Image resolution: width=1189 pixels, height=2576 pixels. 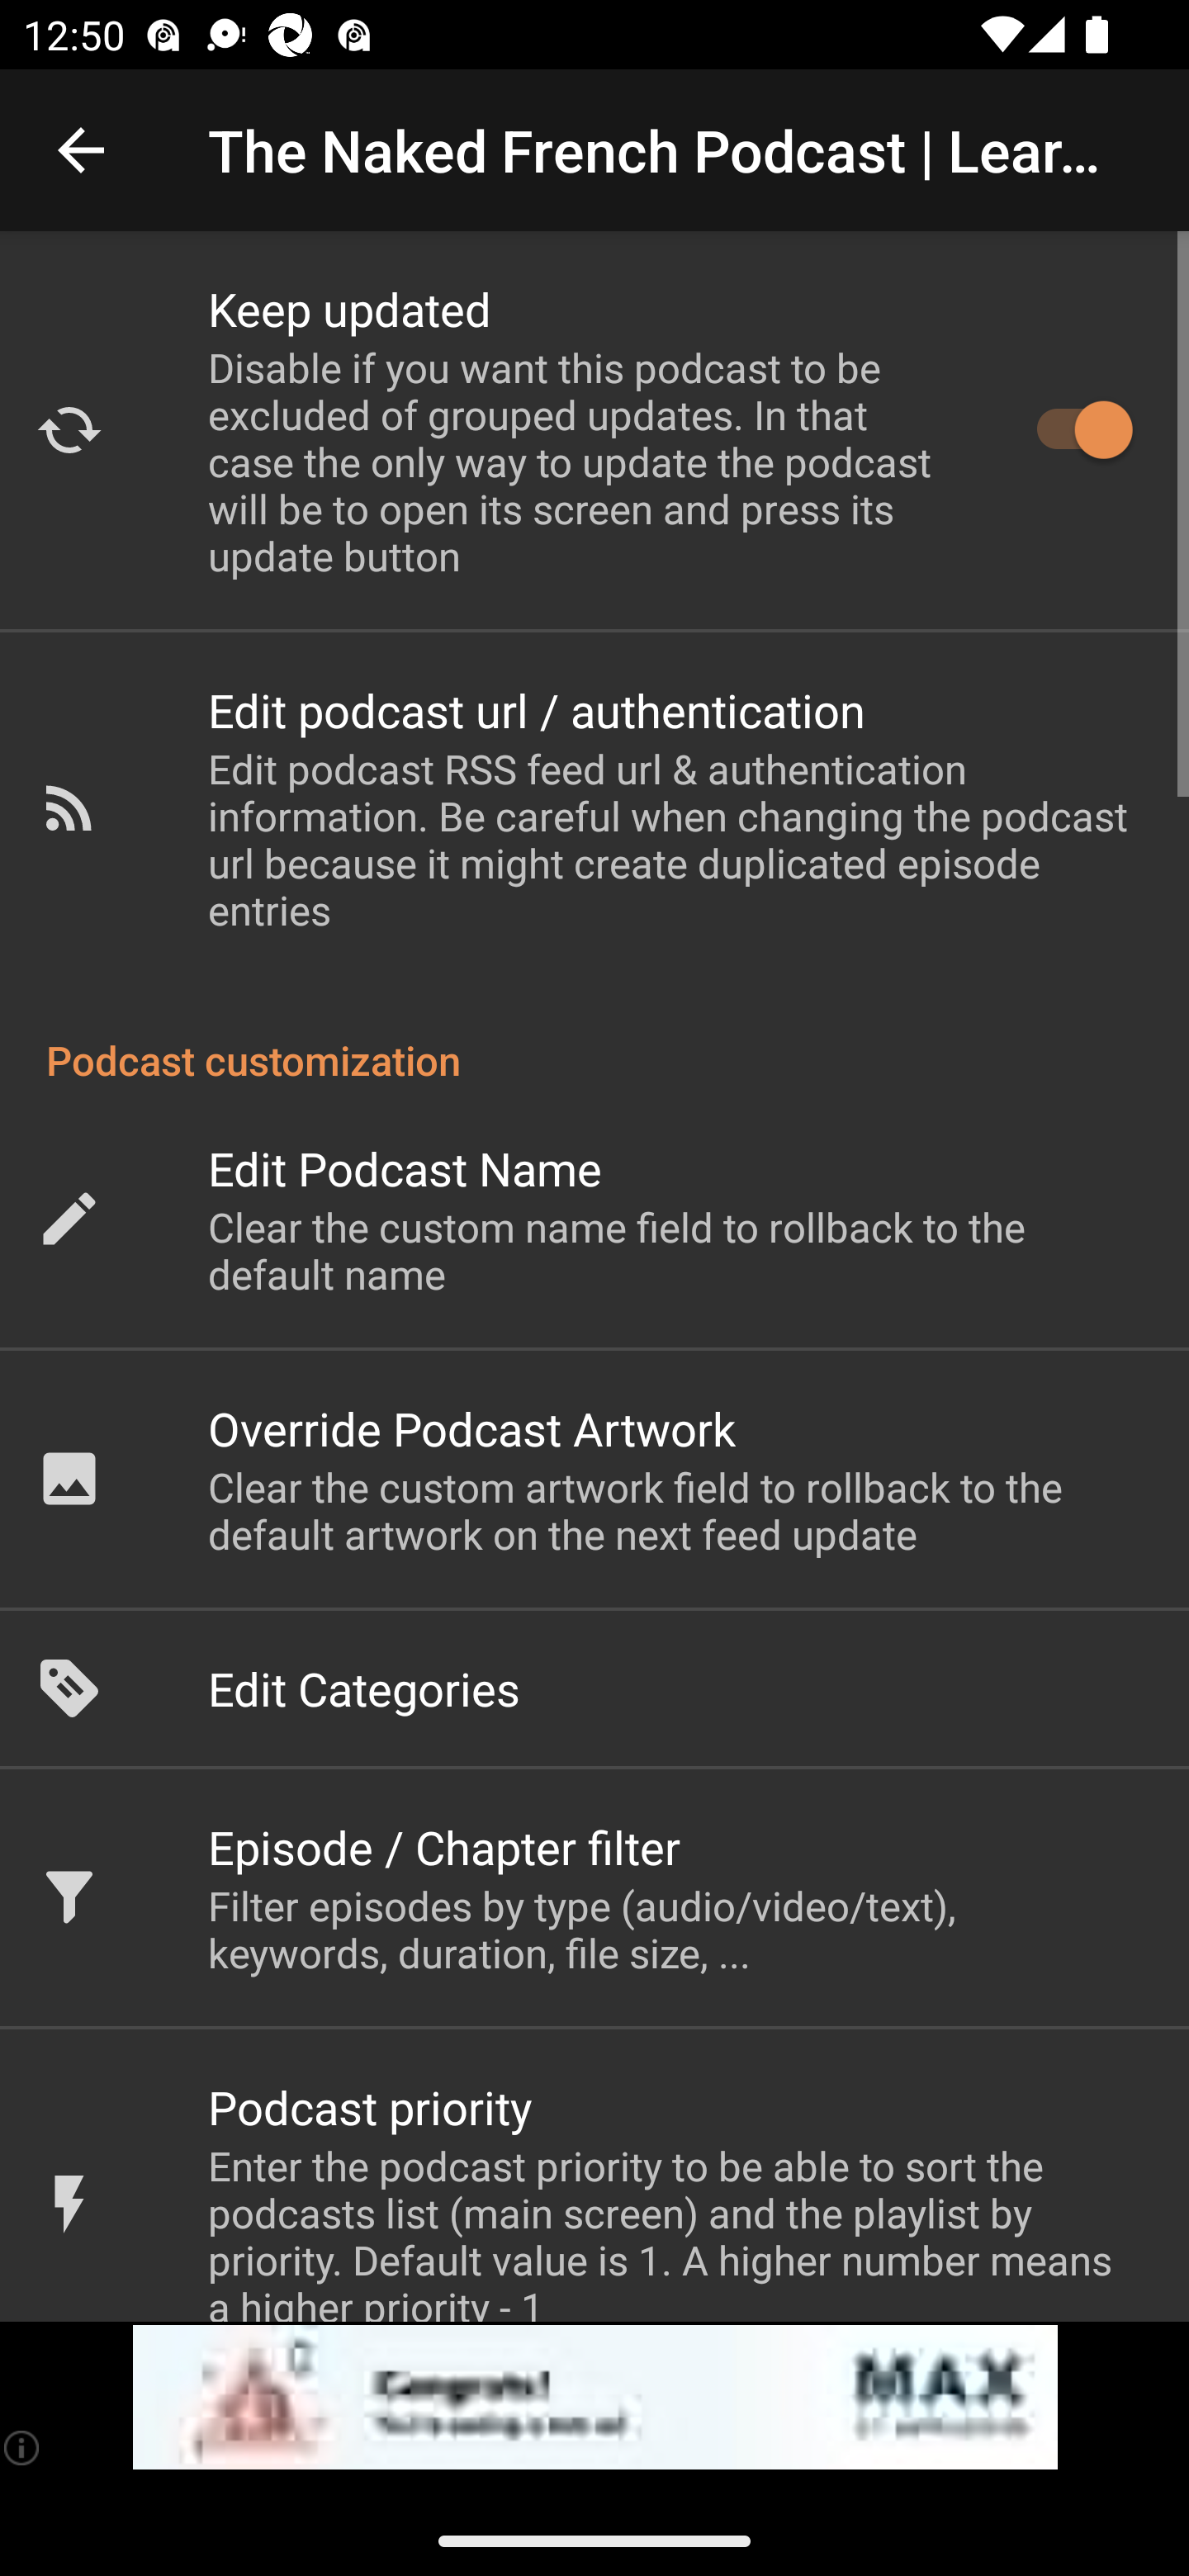 I want to click on (i), so click(x=23, y=2447).